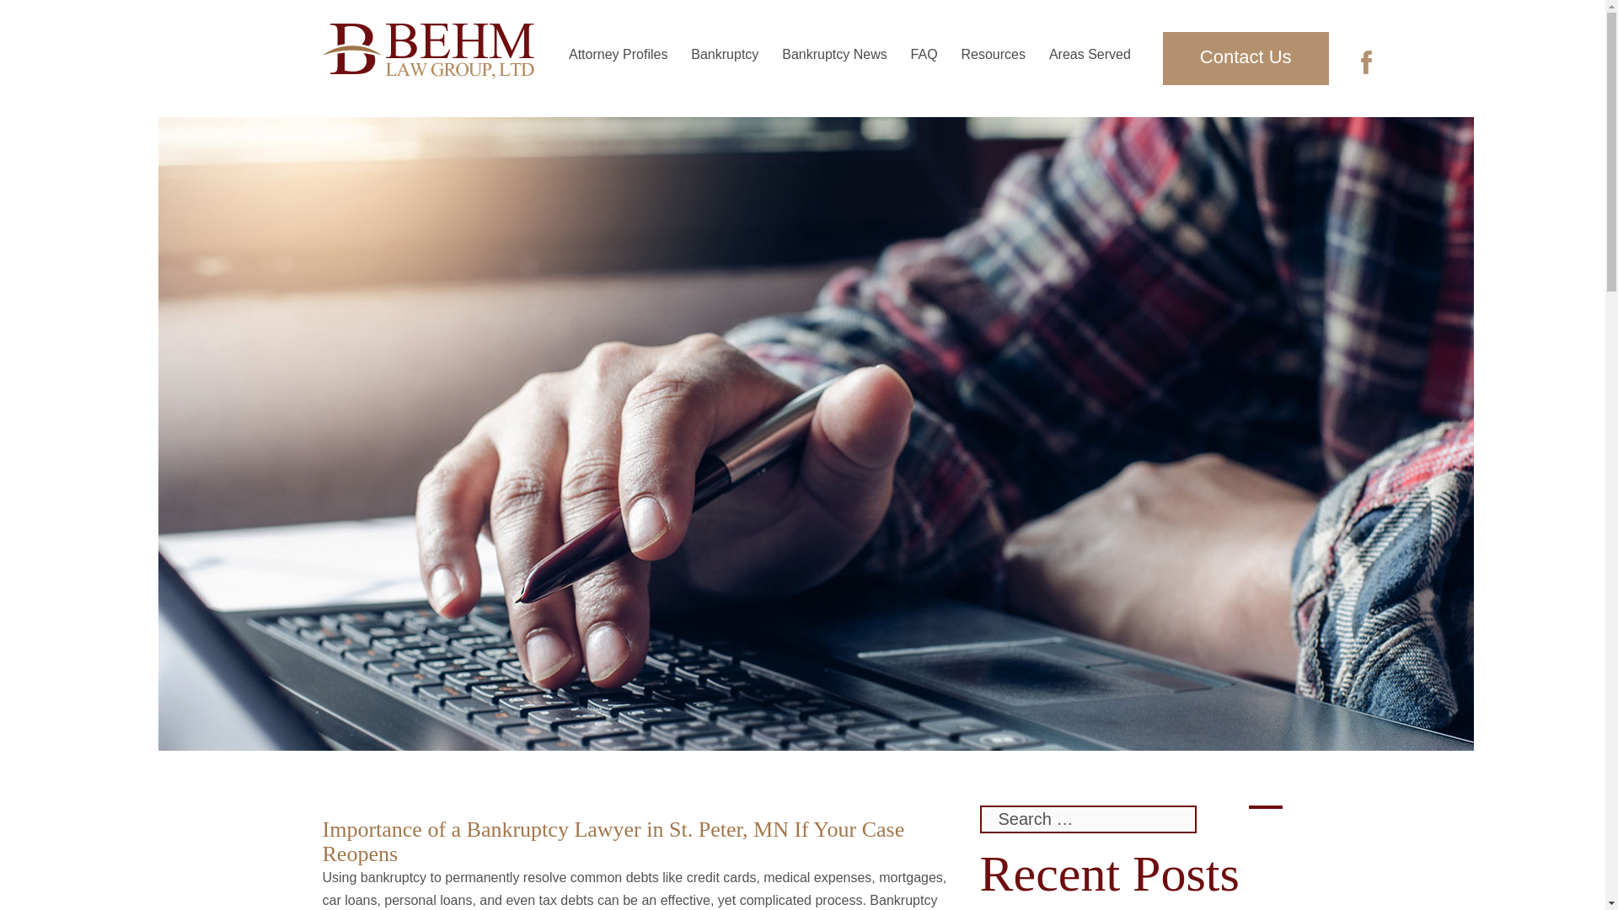  Describe the element at coordinates (924, 54) in the screenshot. I see `FAQ` at that location.